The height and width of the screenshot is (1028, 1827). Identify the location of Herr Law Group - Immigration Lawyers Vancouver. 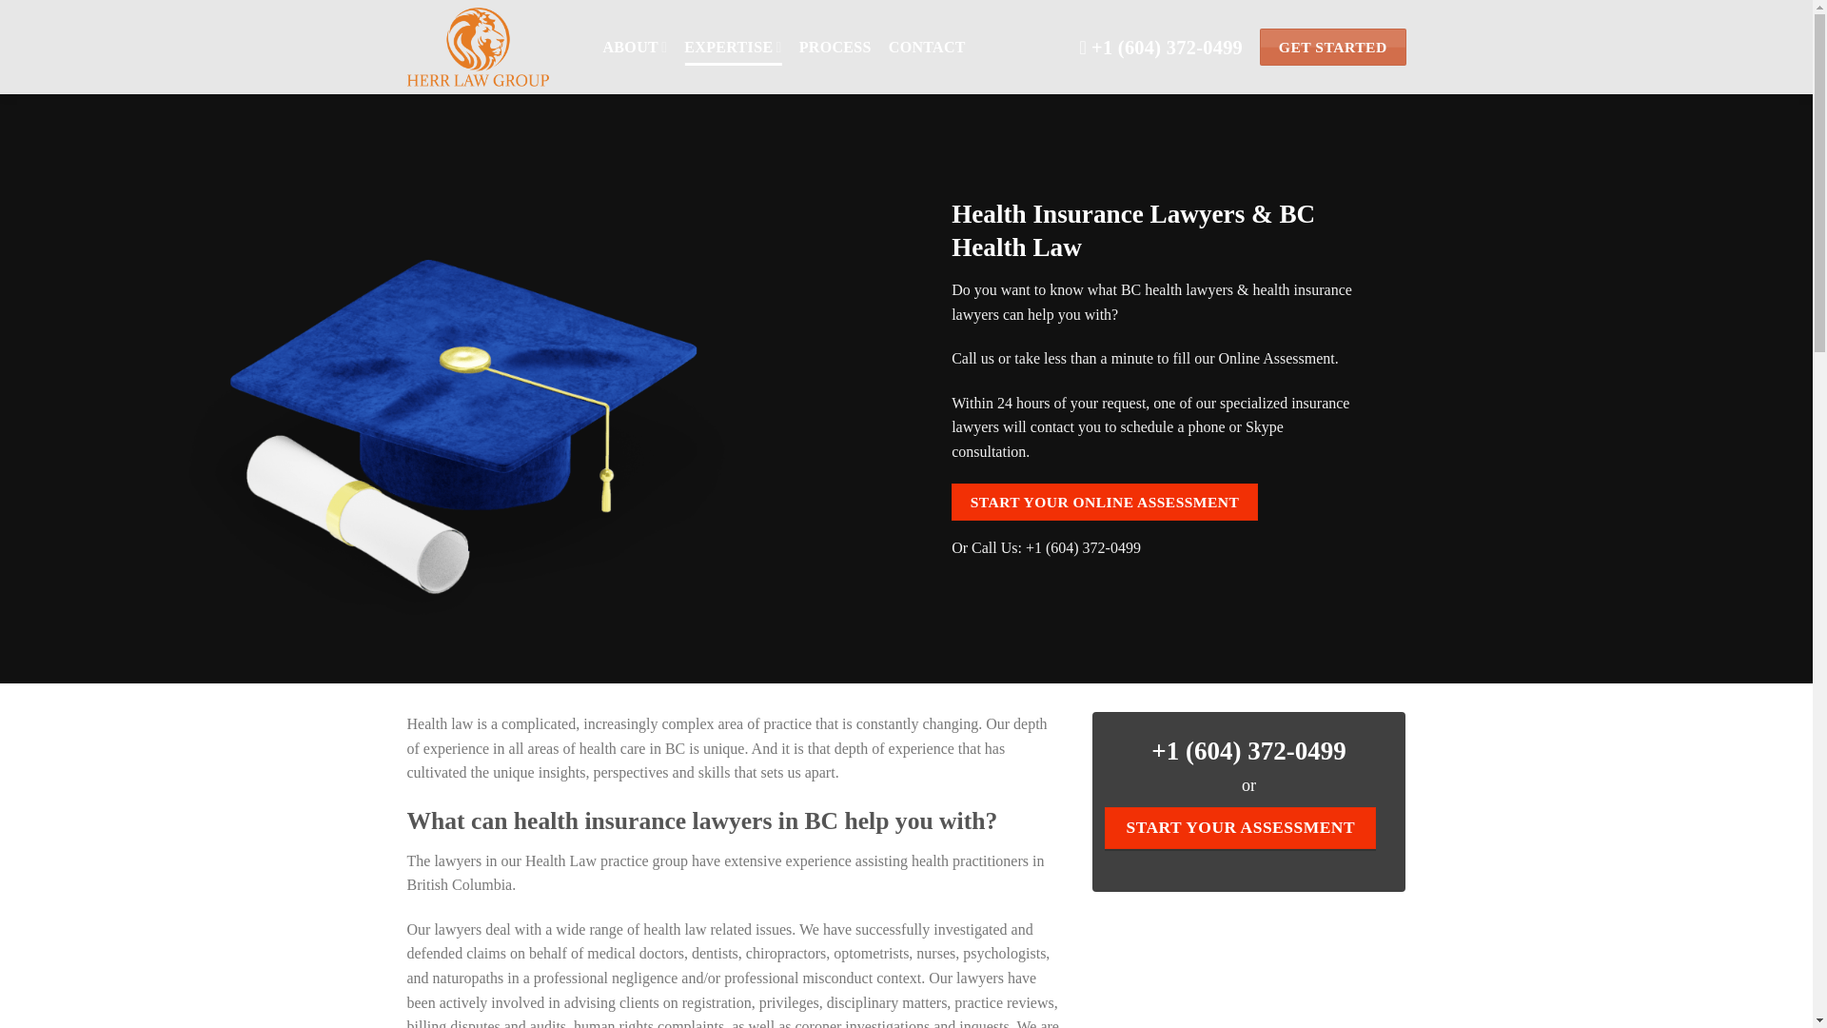
(491, 48).